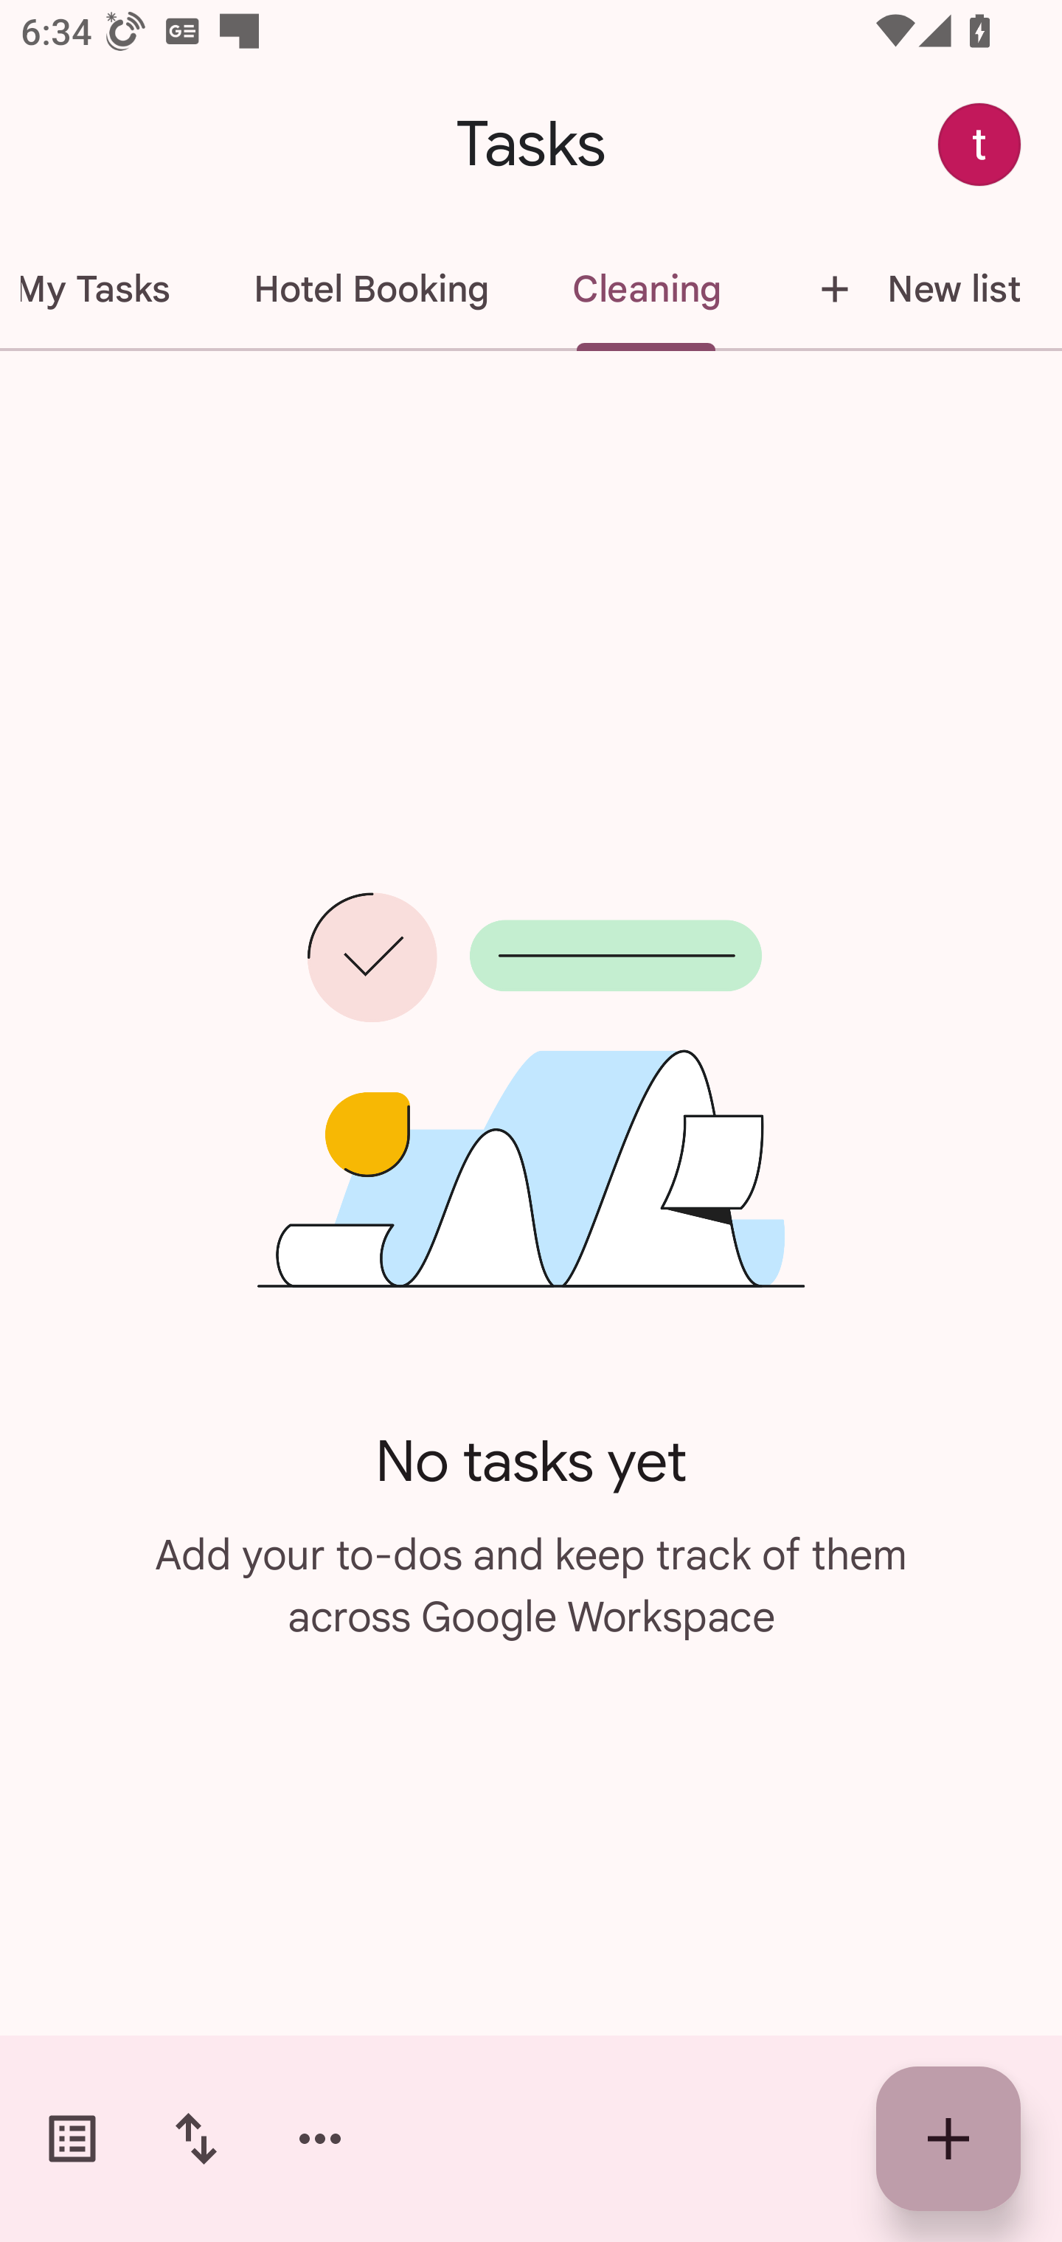  What do you see at coordinates (912, 289) in the screenshot?
I see `New list` at bounding box center [912, 289].